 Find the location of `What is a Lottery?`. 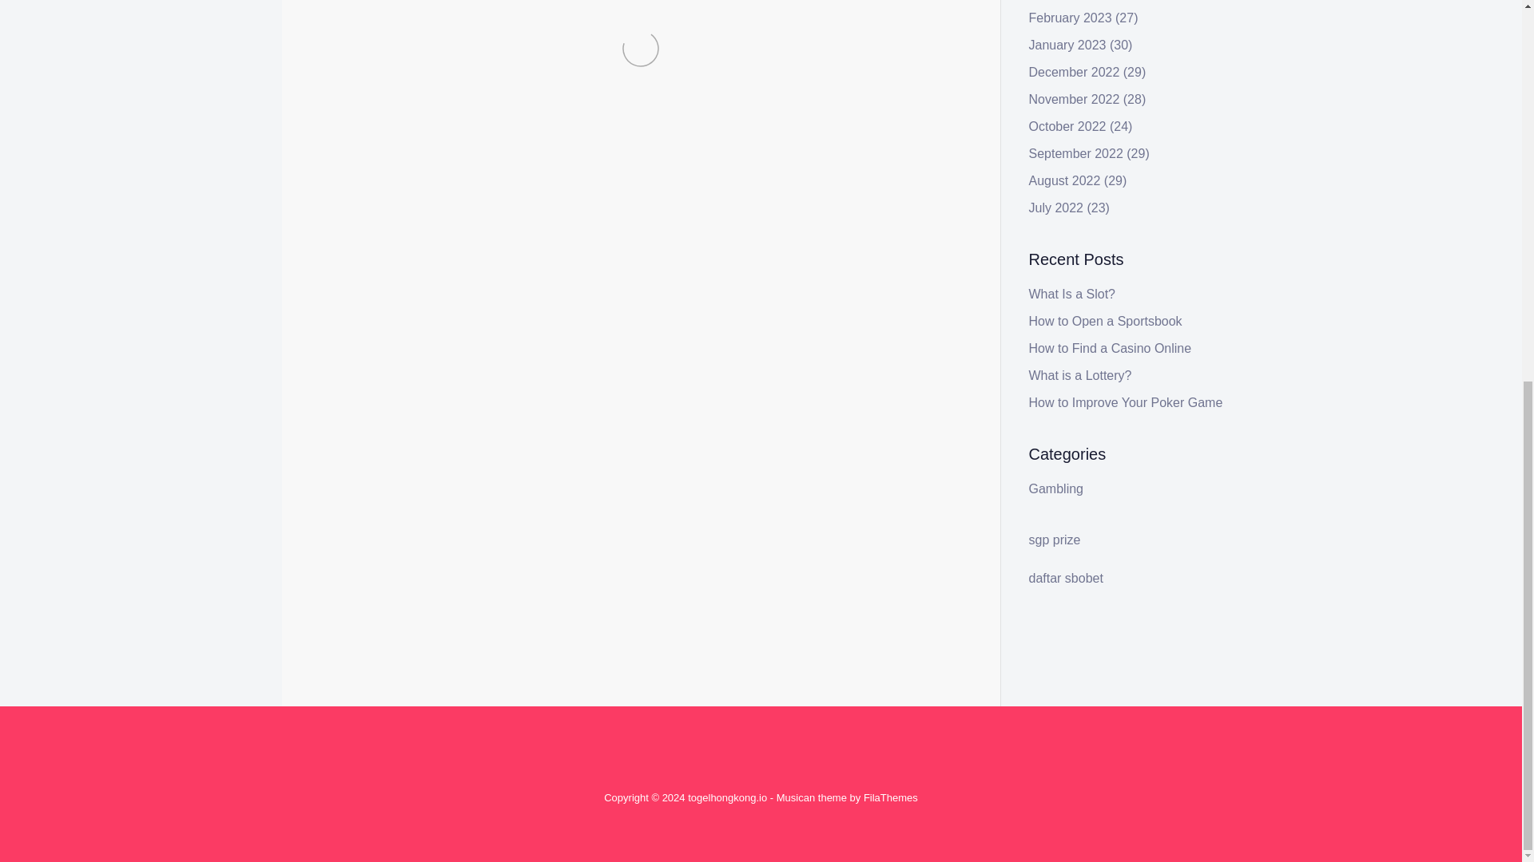

What is a Lottery? is located at coordinates (1080, 375).